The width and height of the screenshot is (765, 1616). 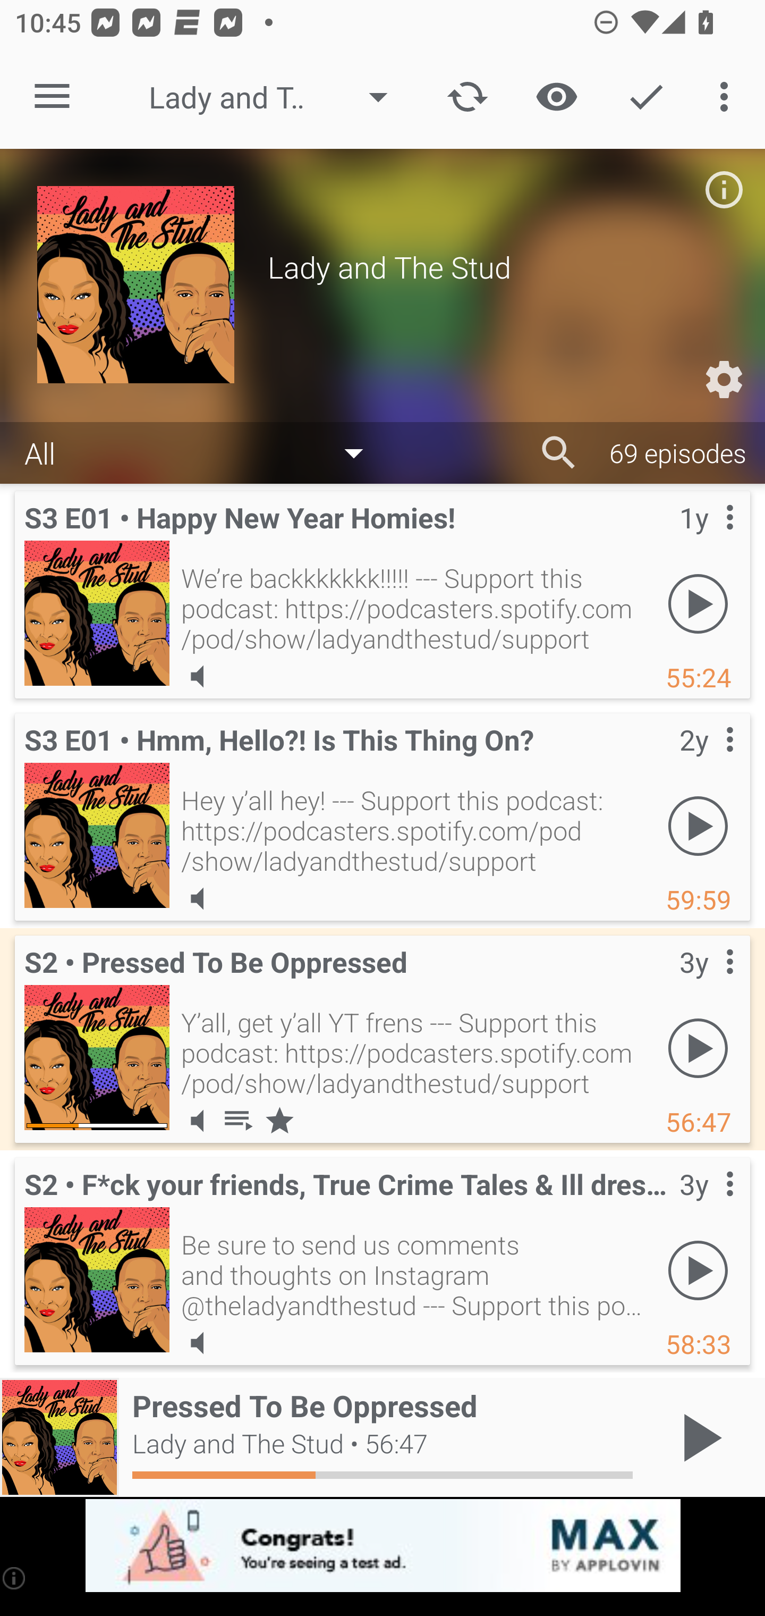 What do you see at coordinates (556, 97) in the screenshot?
I see `Show / Hide played content` at bounding box center [556, 97].